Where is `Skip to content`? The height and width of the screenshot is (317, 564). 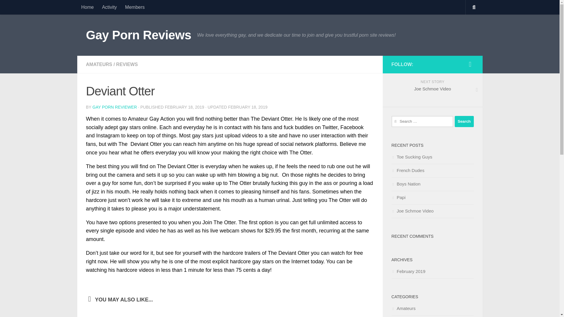 Skip to content is located at coordinates (25, 8).